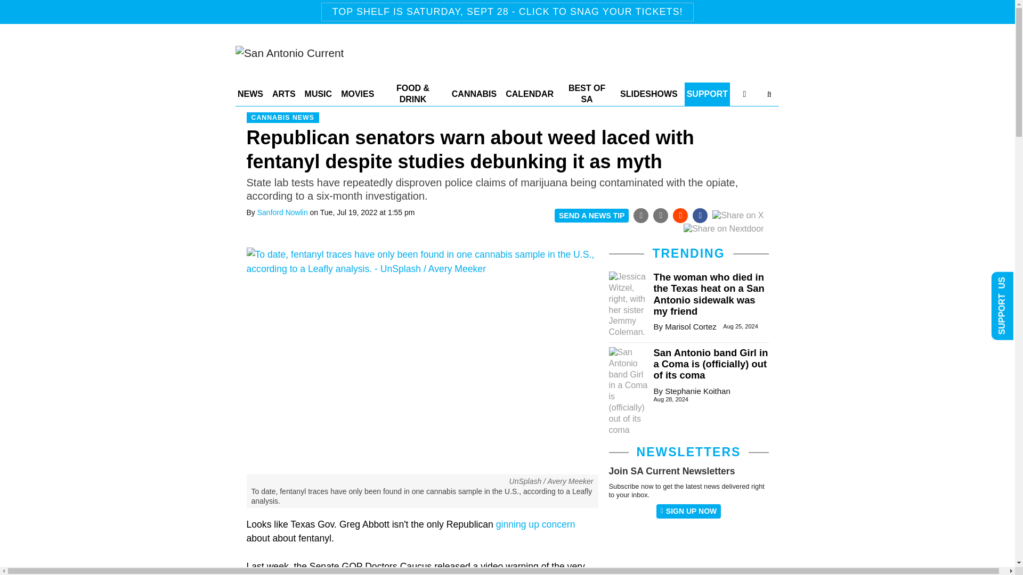  Describe the element at coordinates (289, 54) in the screenshot. I see `San Antonio Current` at that location.